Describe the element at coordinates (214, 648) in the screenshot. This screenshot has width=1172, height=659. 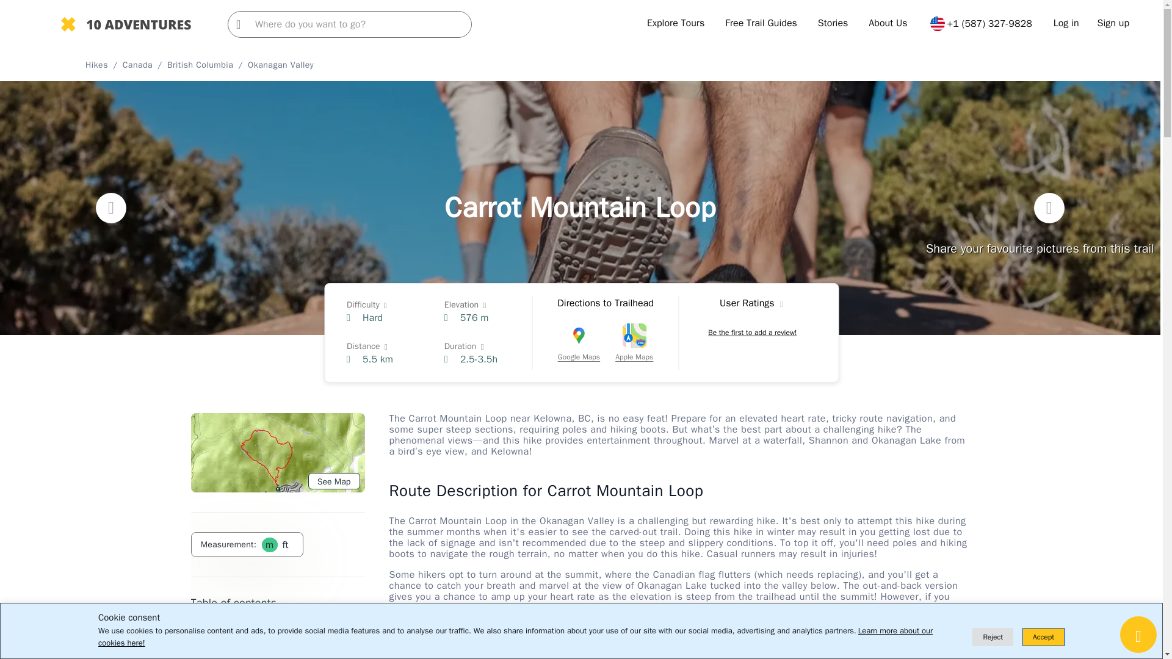
I see `Getting there` at that location.